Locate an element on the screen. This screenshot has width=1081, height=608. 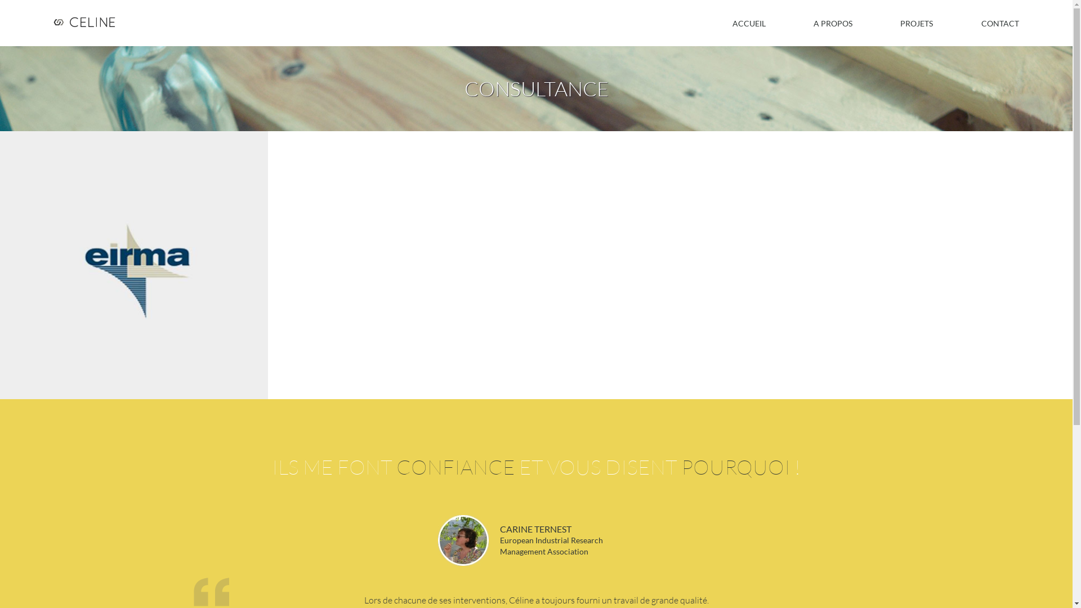
CONTACT is located at coordinates (1000, 26).